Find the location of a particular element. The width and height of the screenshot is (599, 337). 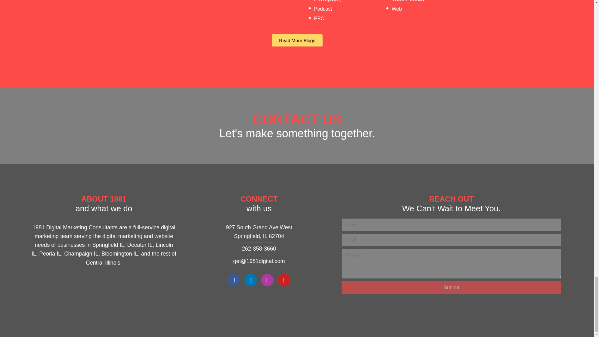

Submit is located at coordinates (451, 287).